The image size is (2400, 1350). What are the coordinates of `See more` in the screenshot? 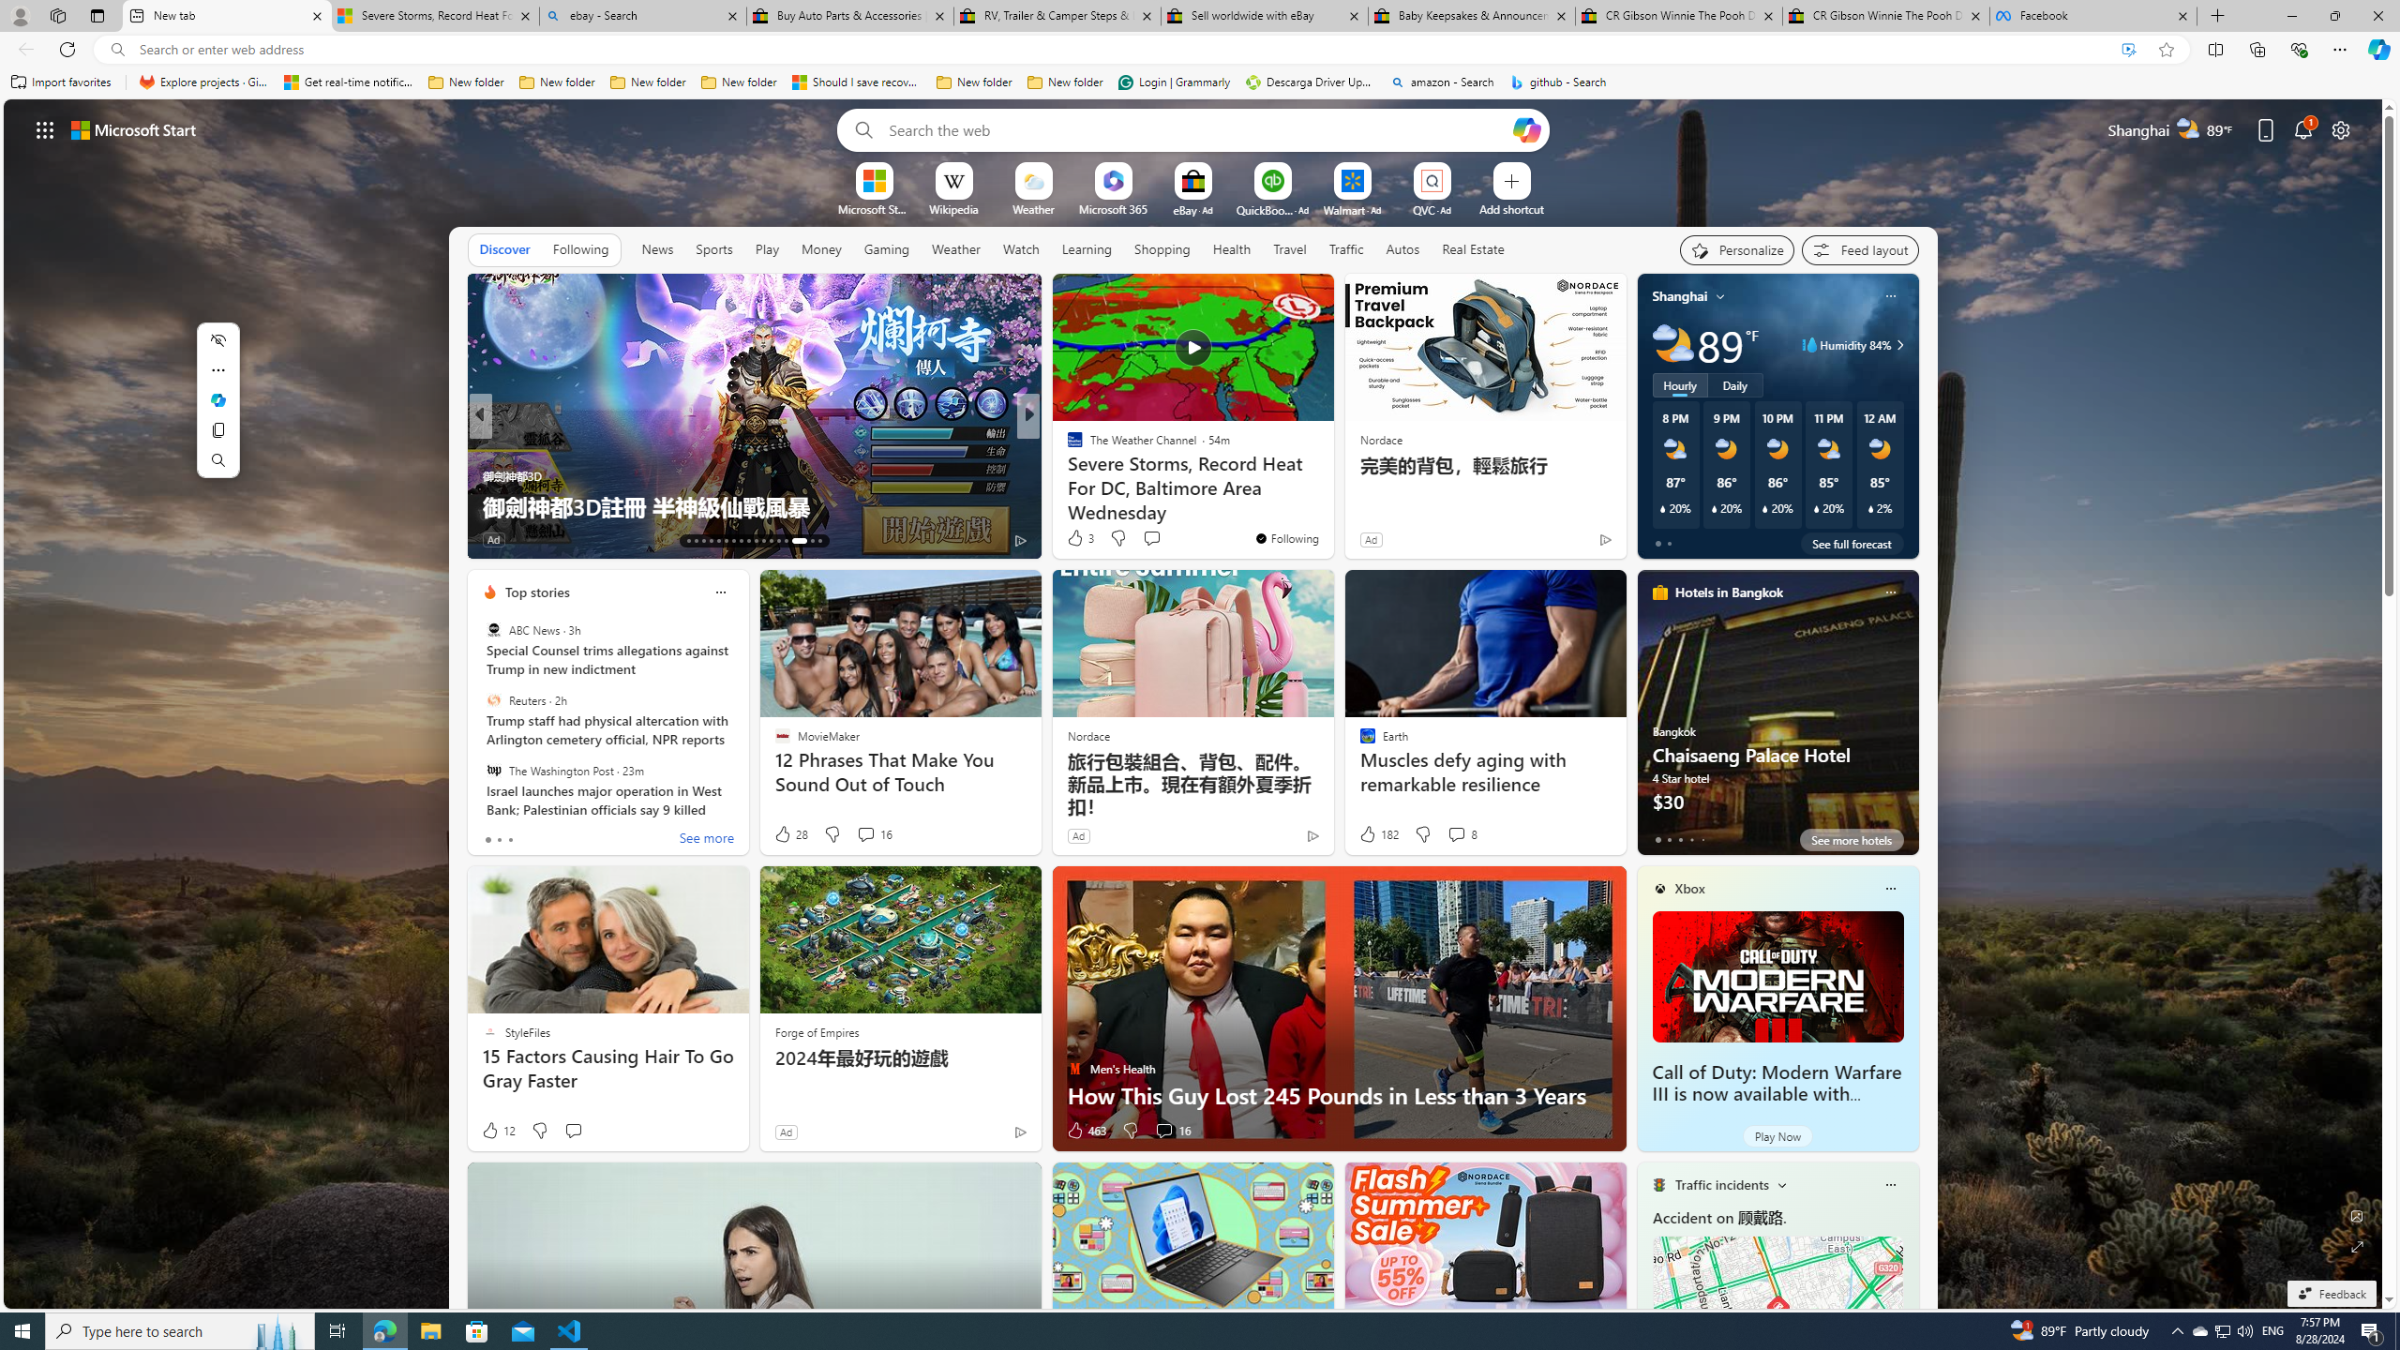 It's located at (1311, 296).